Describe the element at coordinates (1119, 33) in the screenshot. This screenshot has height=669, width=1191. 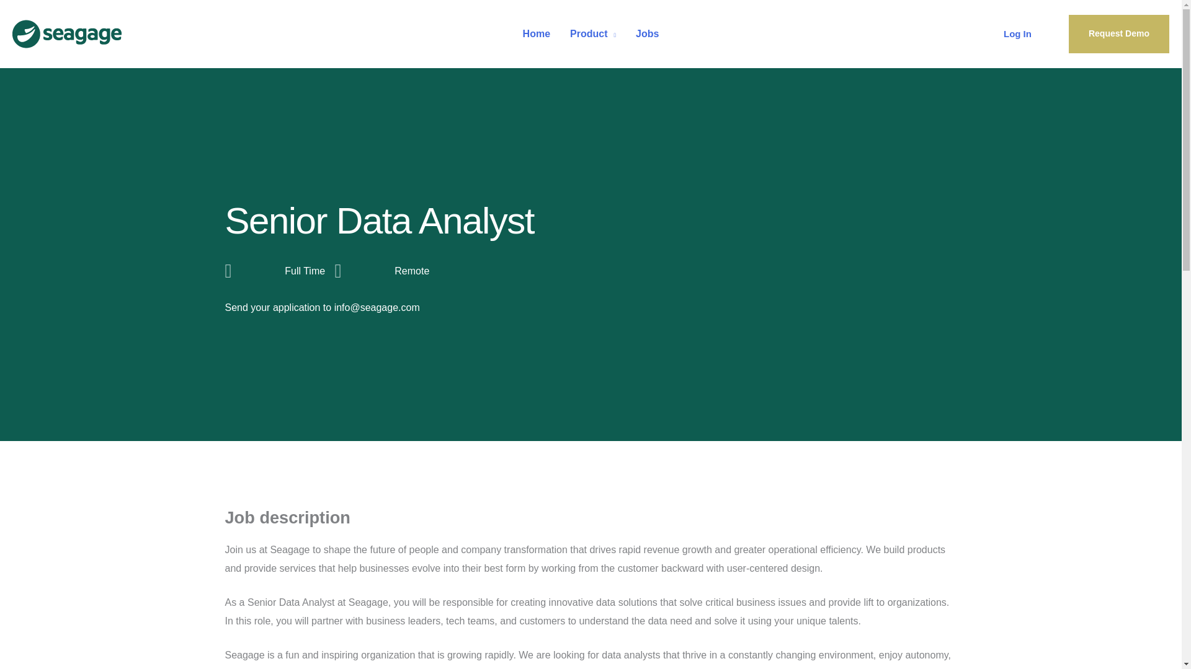
I see `Request Demo` at that location.